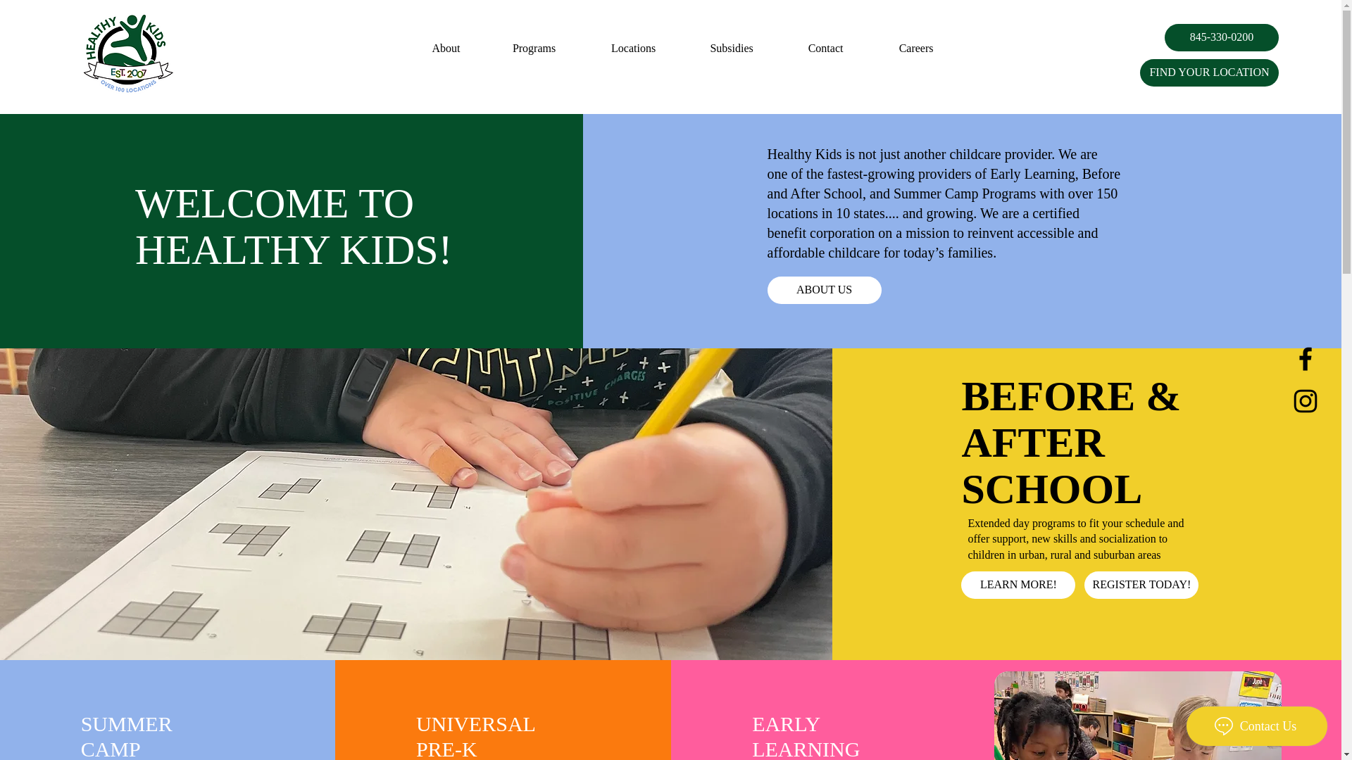 The height and width of the screenshot is (760, 1352). I want to click on About, so click(446, 48).